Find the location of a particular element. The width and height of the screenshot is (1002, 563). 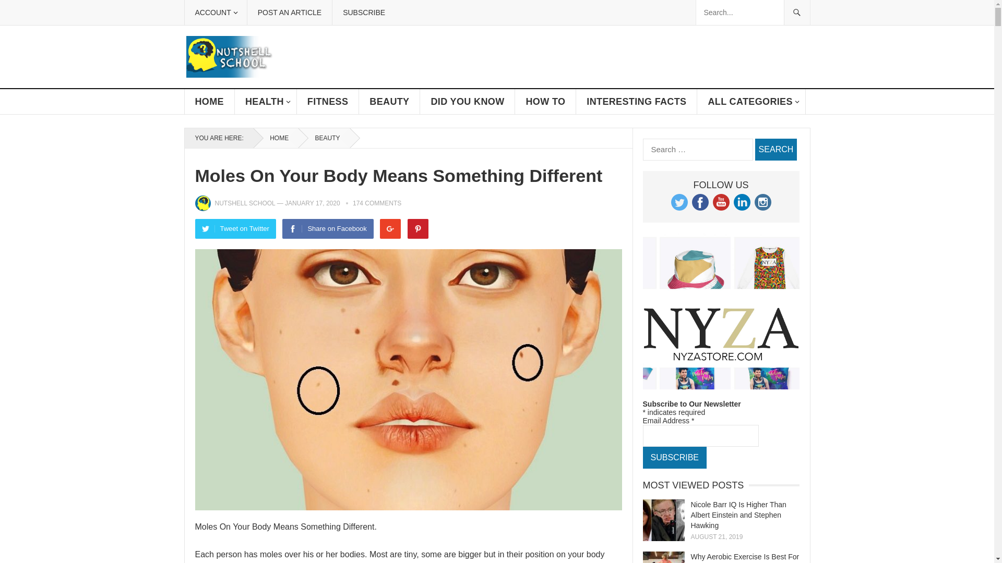

BEAUTY is located at coordinates (324, 138).